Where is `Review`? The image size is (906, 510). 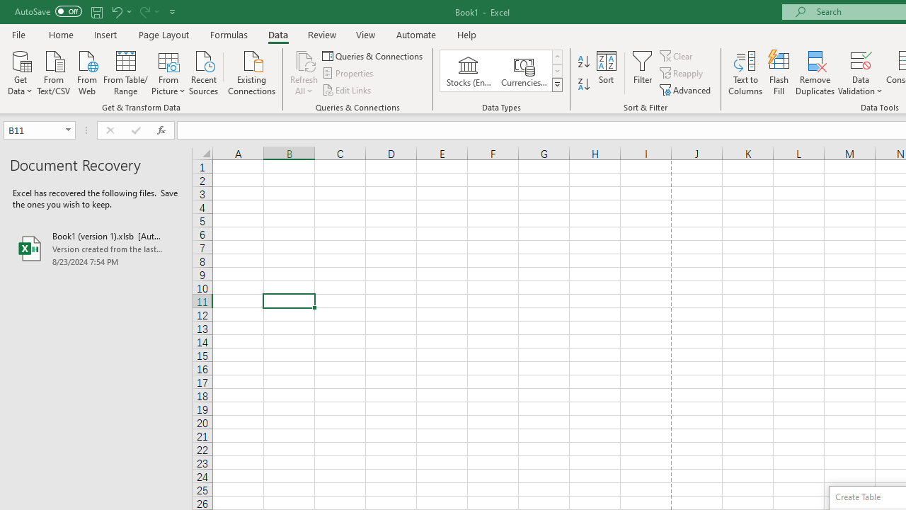
Review is located at coordinates (321, 34).